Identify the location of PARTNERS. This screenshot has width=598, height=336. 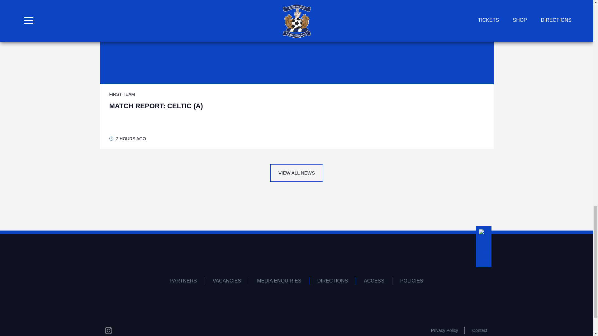
(183, 281).